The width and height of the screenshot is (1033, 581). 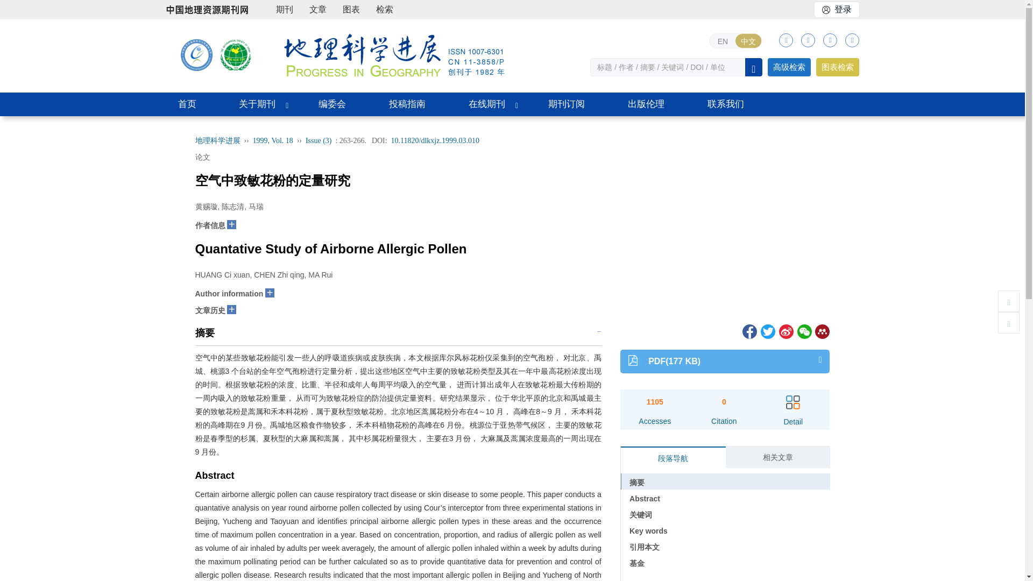 What do you see at coordinates (786, 330) in the screenshot?
I see `Share on Weibo` at bounding box center [786, 330].